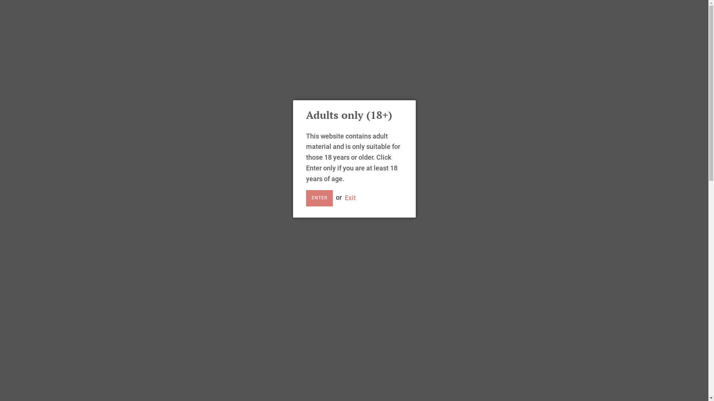 The width and height of the screenshot is (714, 401). Describe the element at coordinates (567, 12) in the screenshot. I see `Check Out` at that location.